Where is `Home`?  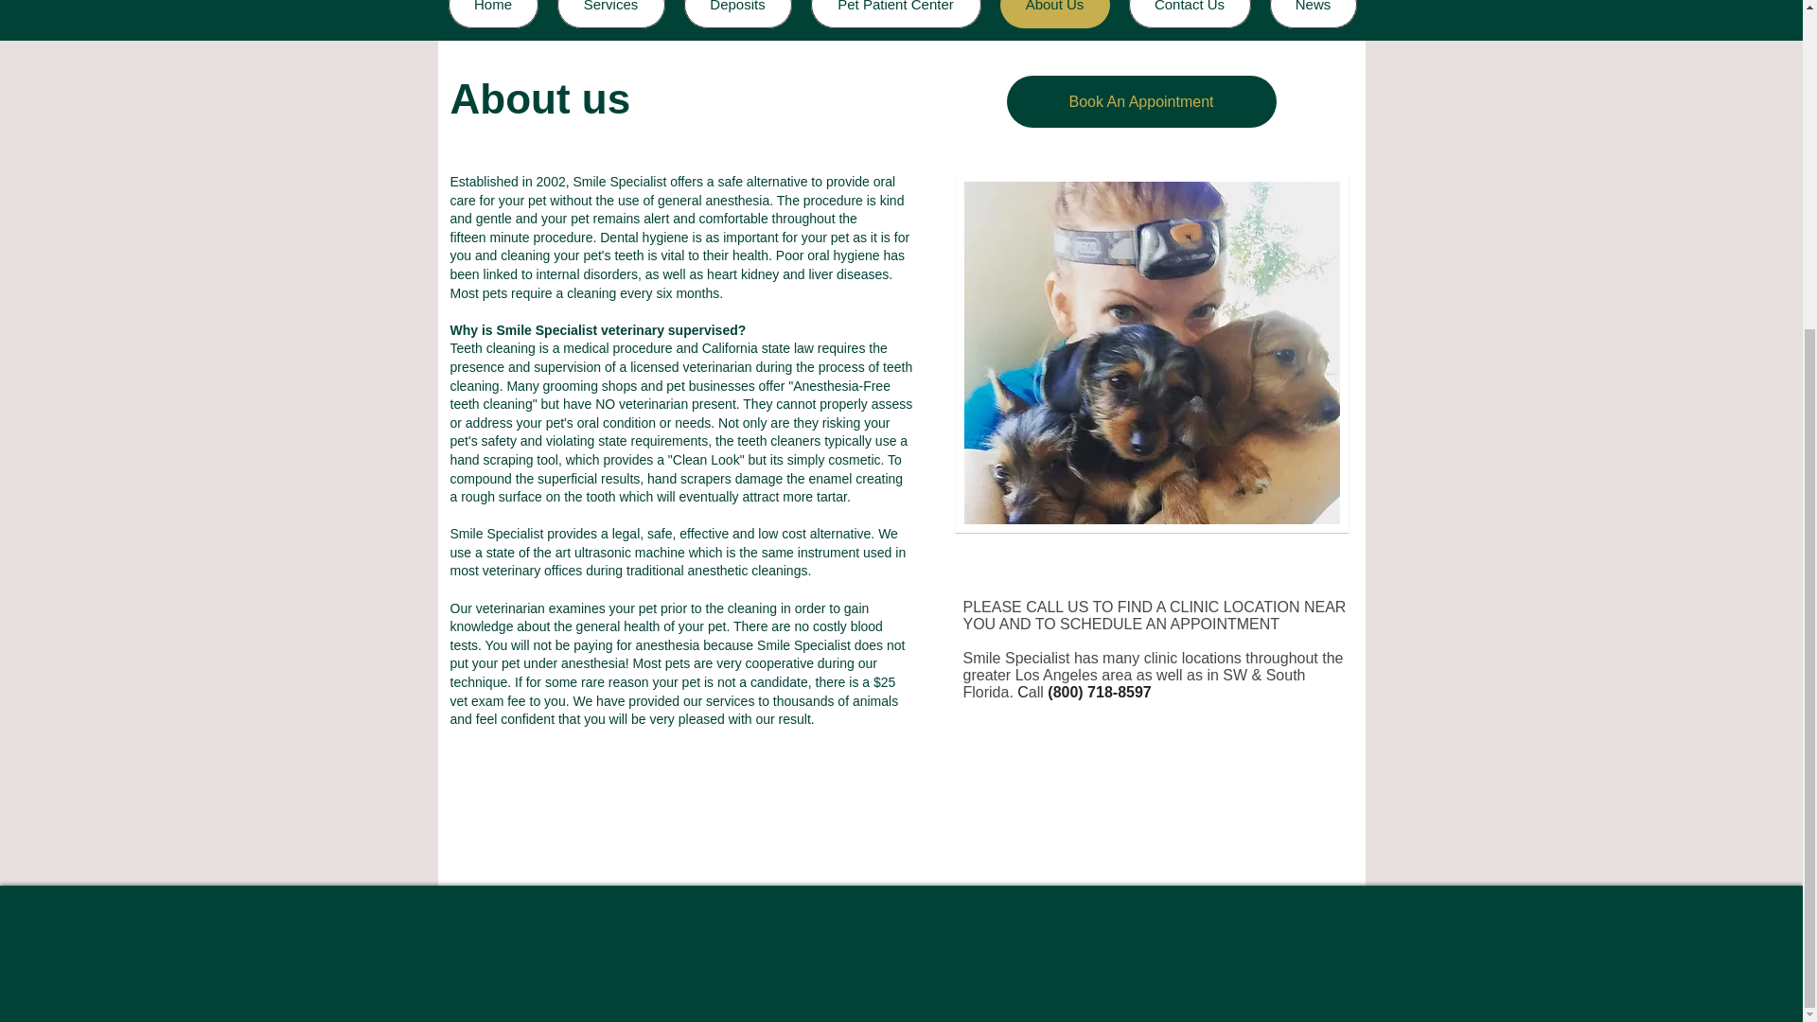
Home is located at coordinates (493, 14).